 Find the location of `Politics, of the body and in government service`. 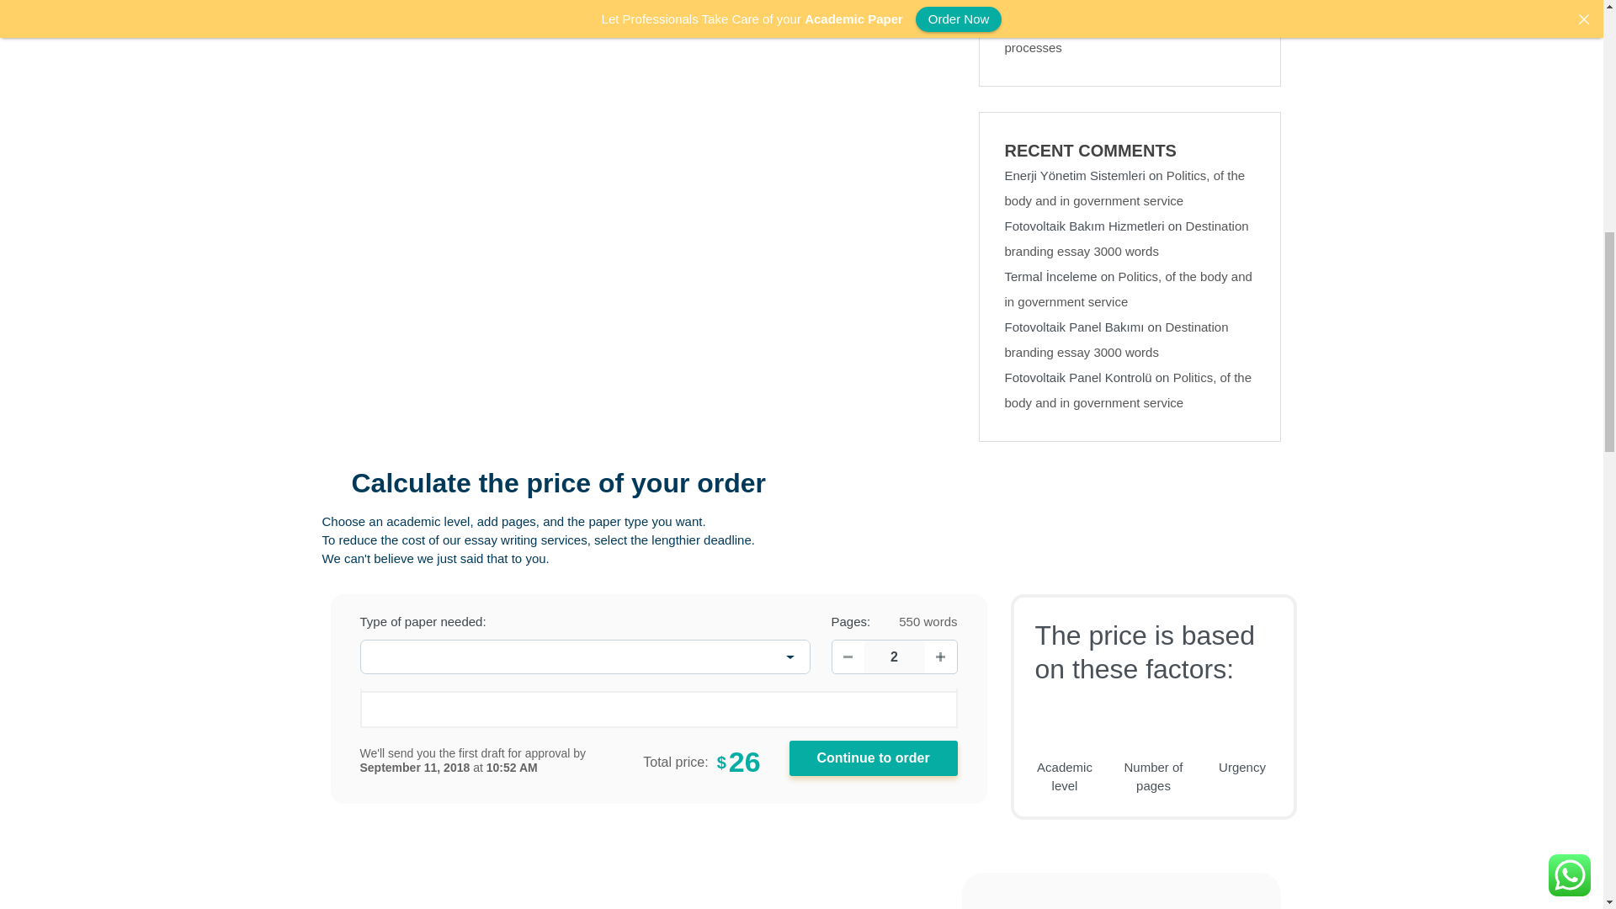

Politics, of the body and in government service is located at coordinates (1129, 390).